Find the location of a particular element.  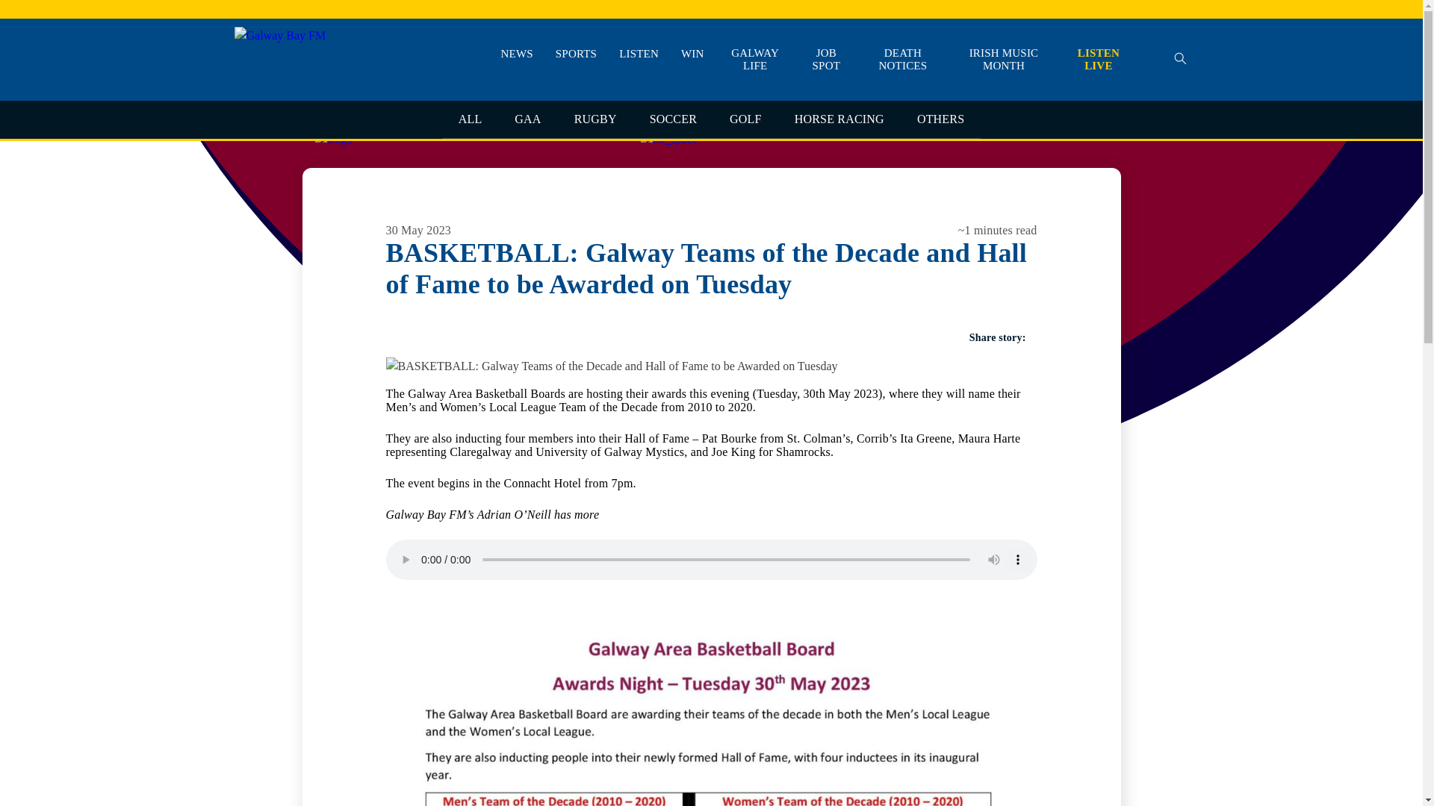

IRISH MUSIC MONTH is located at coordinates (1004, 60).